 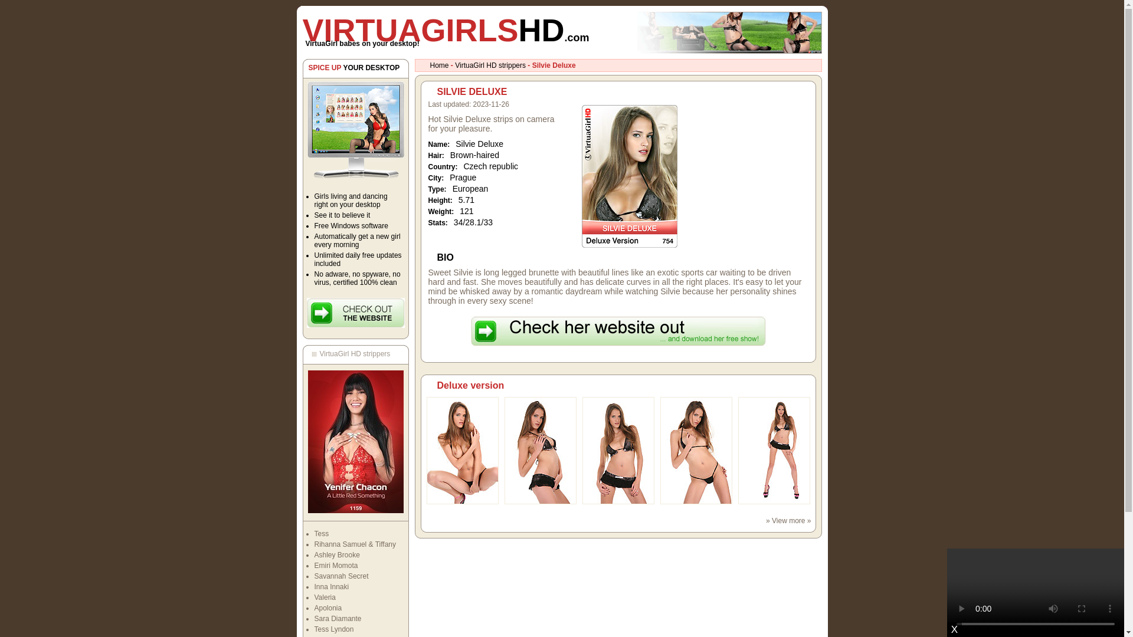 What do you see at coordinates (617, 501) in the screenshot?
I see `Silvie Deluxe - Deluxe version - 3` at bounding box center [617, 501].